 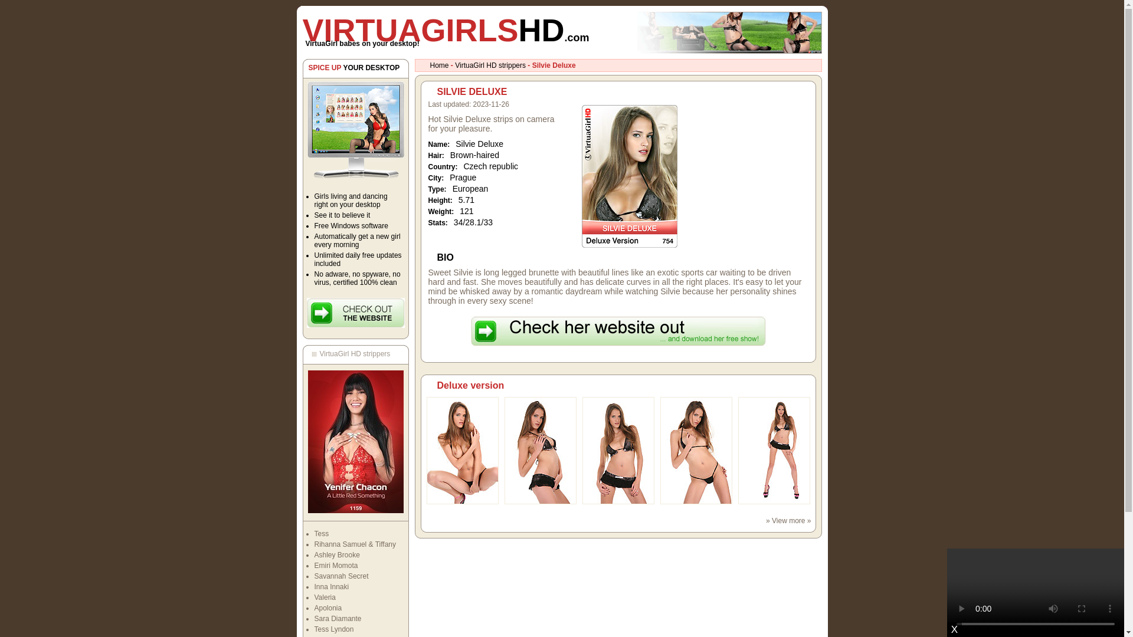 What do you see at coordinates (617, 501) in the screenshot?
I see `Silvie Deluxe - Deluxe version - 3` at bounding box center [617, 501].